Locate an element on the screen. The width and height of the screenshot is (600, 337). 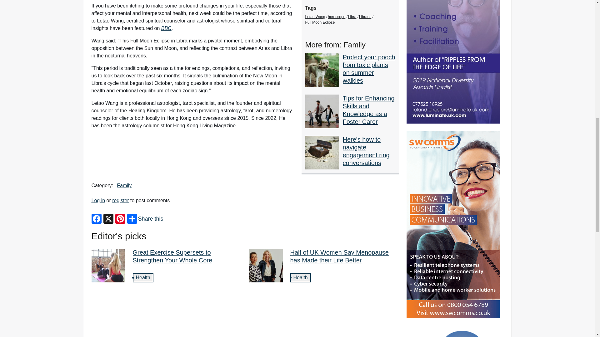
Libra is located at coordinates (352, 17).